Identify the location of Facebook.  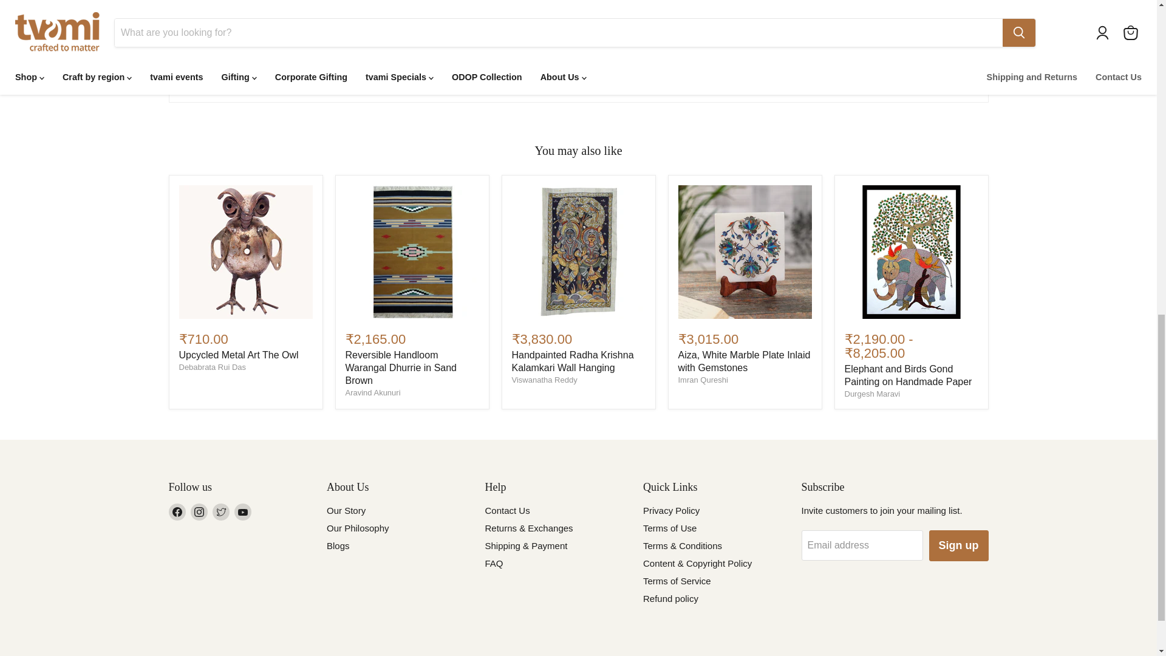
(177, 512).